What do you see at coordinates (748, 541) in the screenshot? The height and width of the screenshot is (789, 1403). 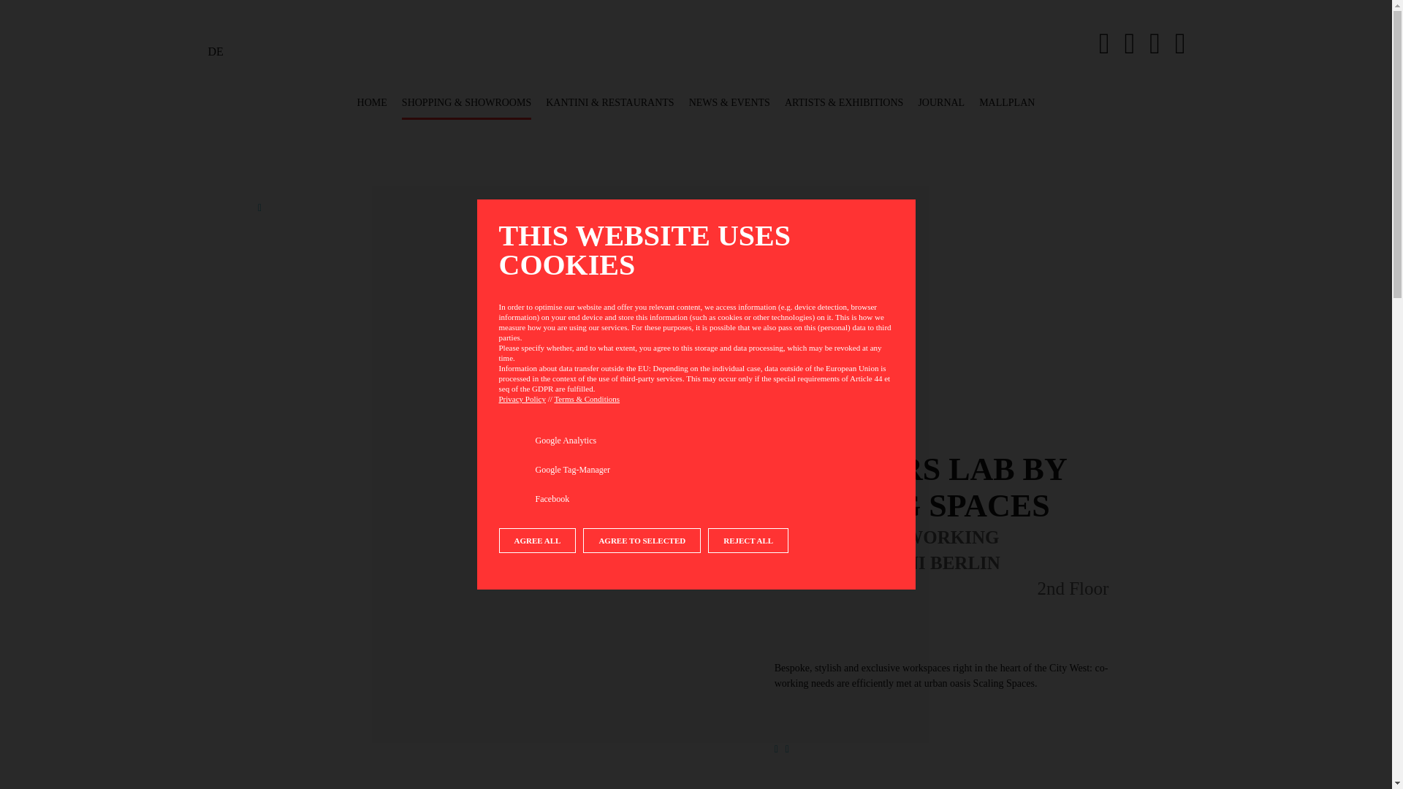 I see `REJECT ALL` at bounding box center [748, 541].